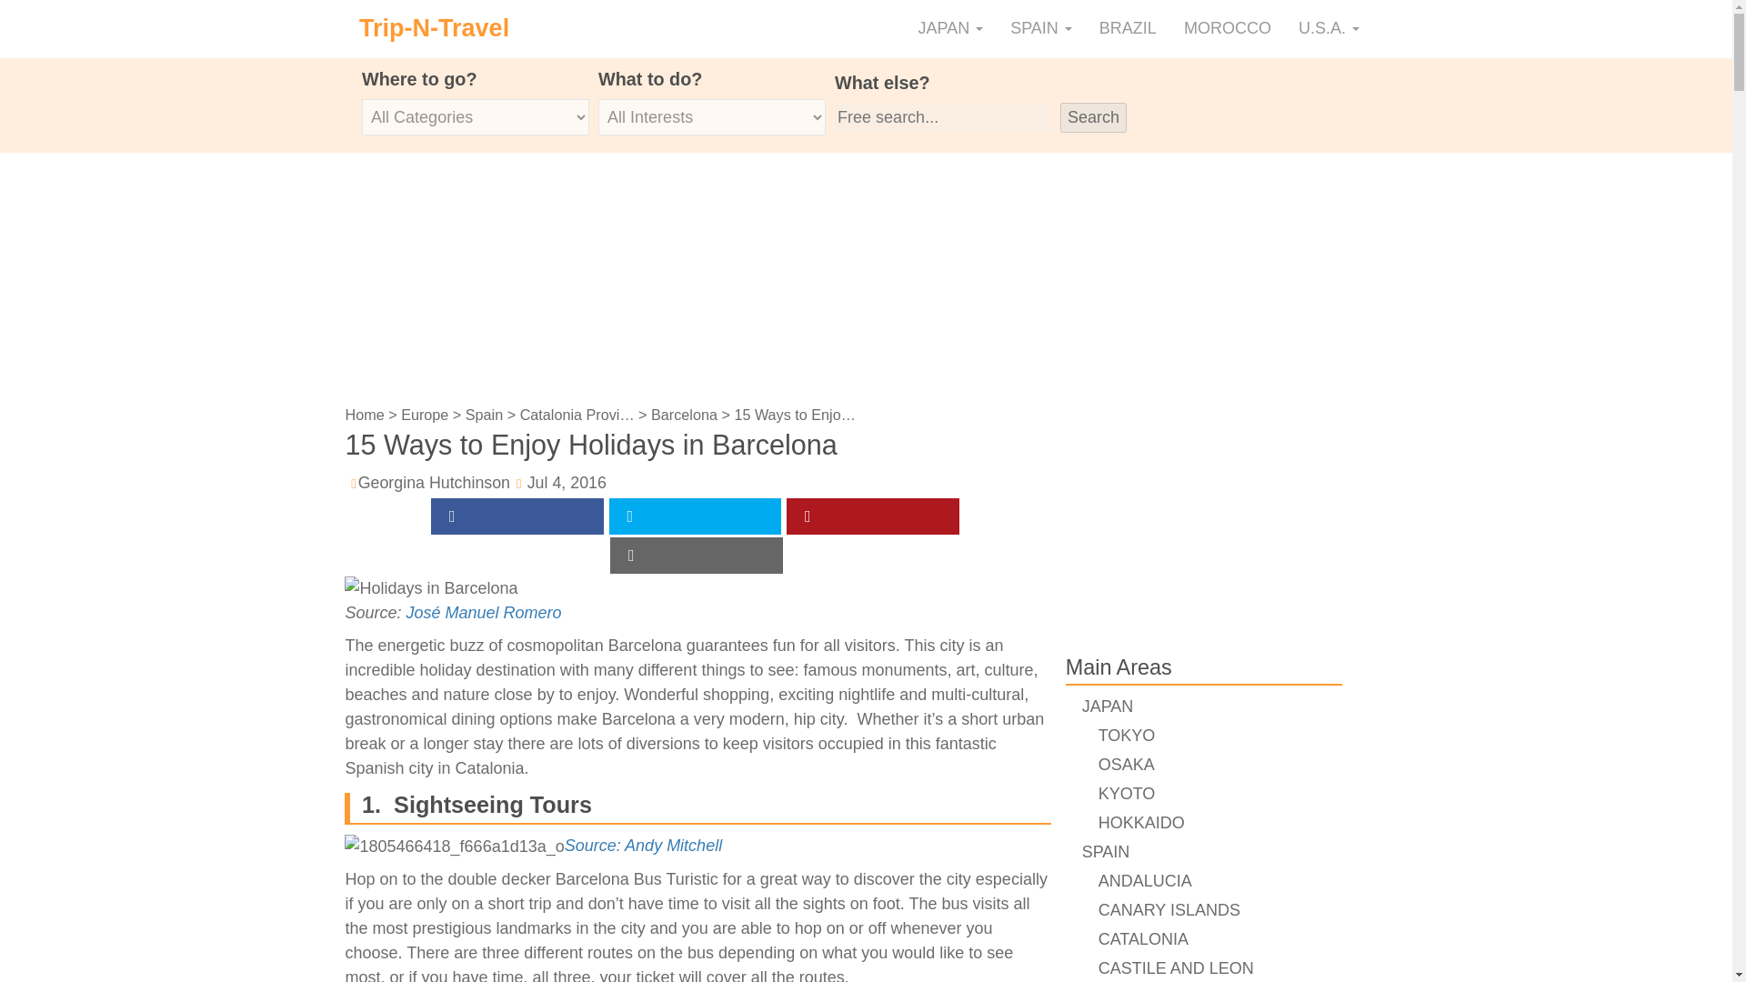 The image size is (1746, 982). Describe the element at coordinates (1041, 29) in the screenshot. I see `SPAIN` at that location.